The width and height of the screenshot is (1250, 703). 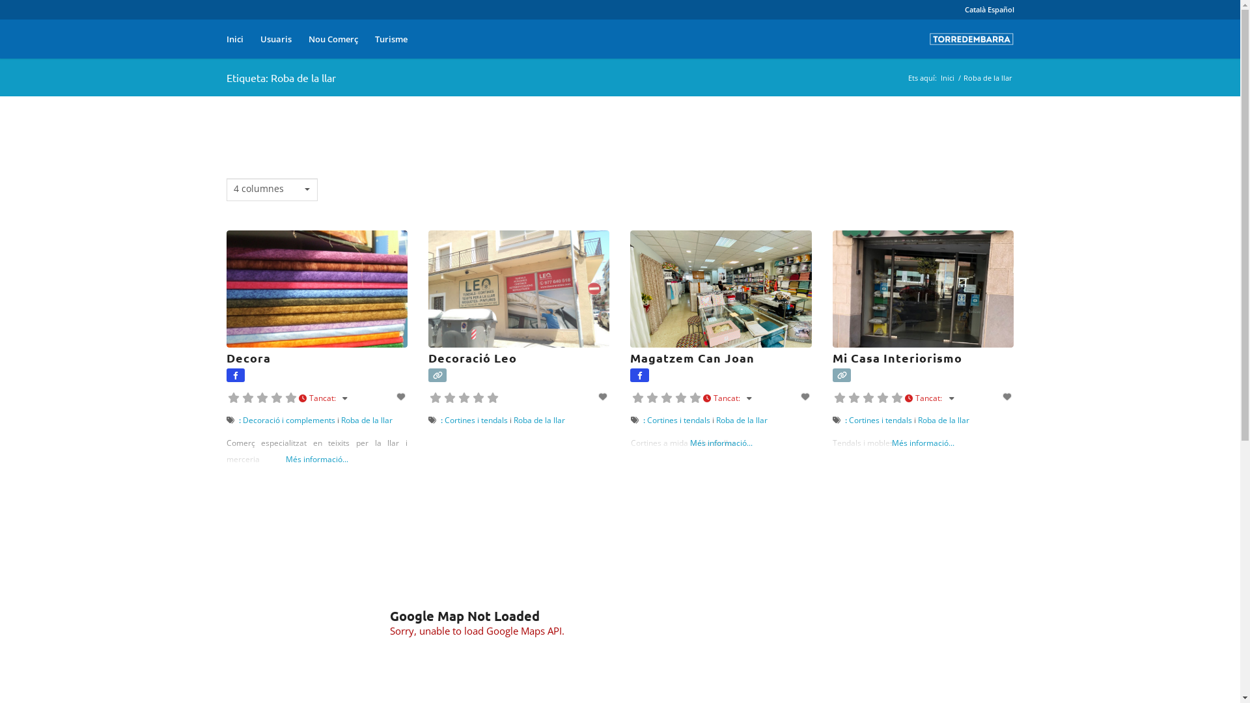 What do you see at coordinates (236, 376) in the screenshot?
I see `Facebook` at bounding box center [236, 376].